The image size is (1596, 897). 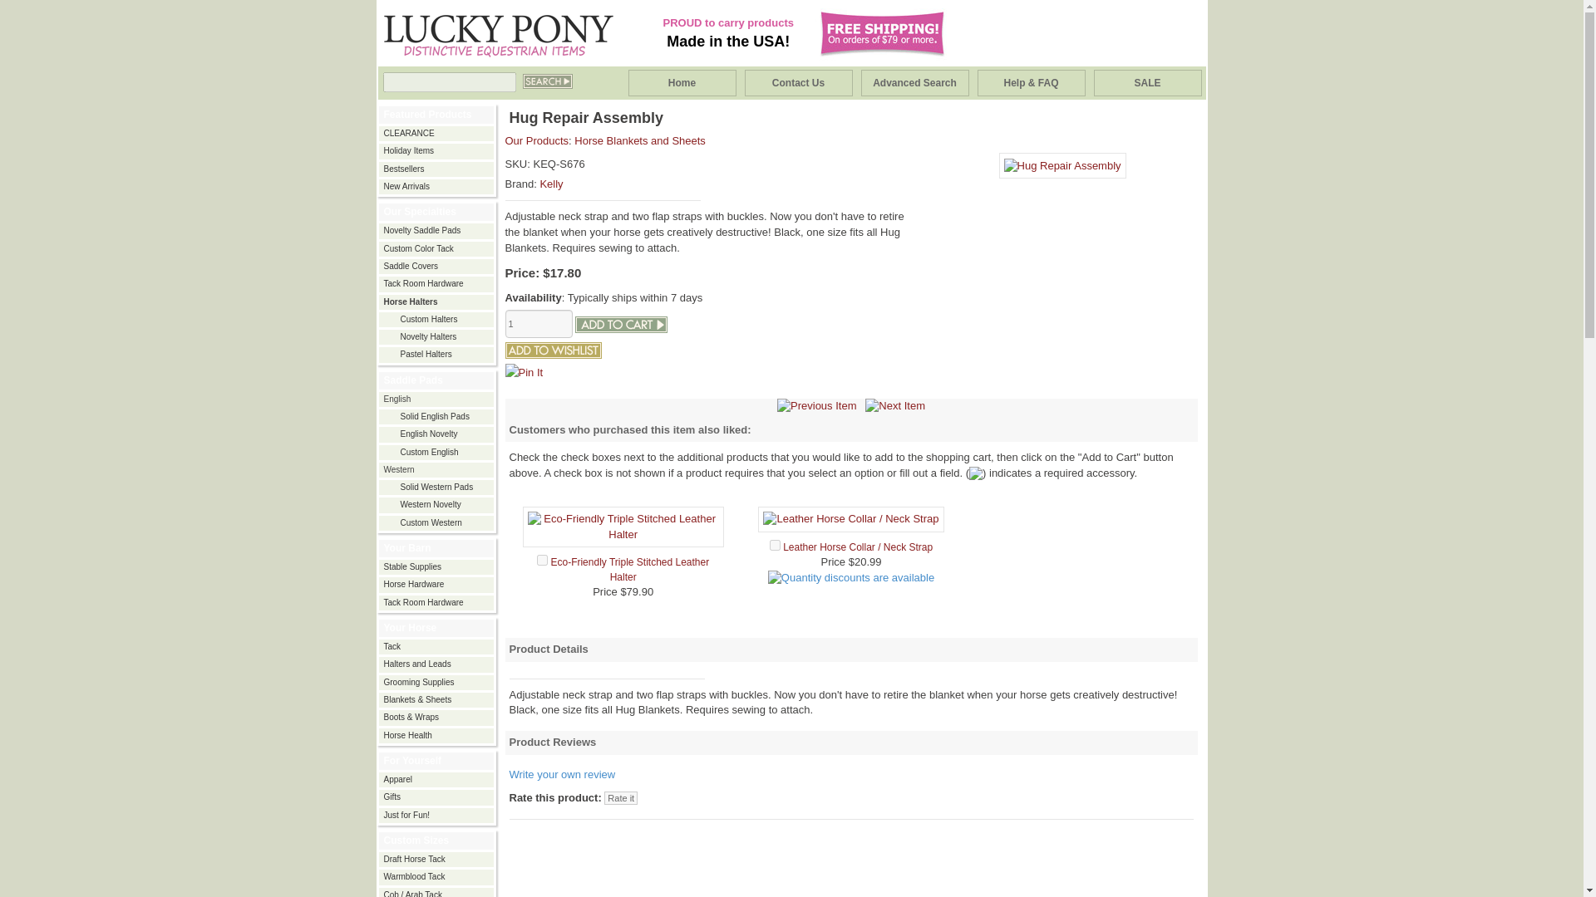 I want to click on Horse Health, so click(x=437, y=736).